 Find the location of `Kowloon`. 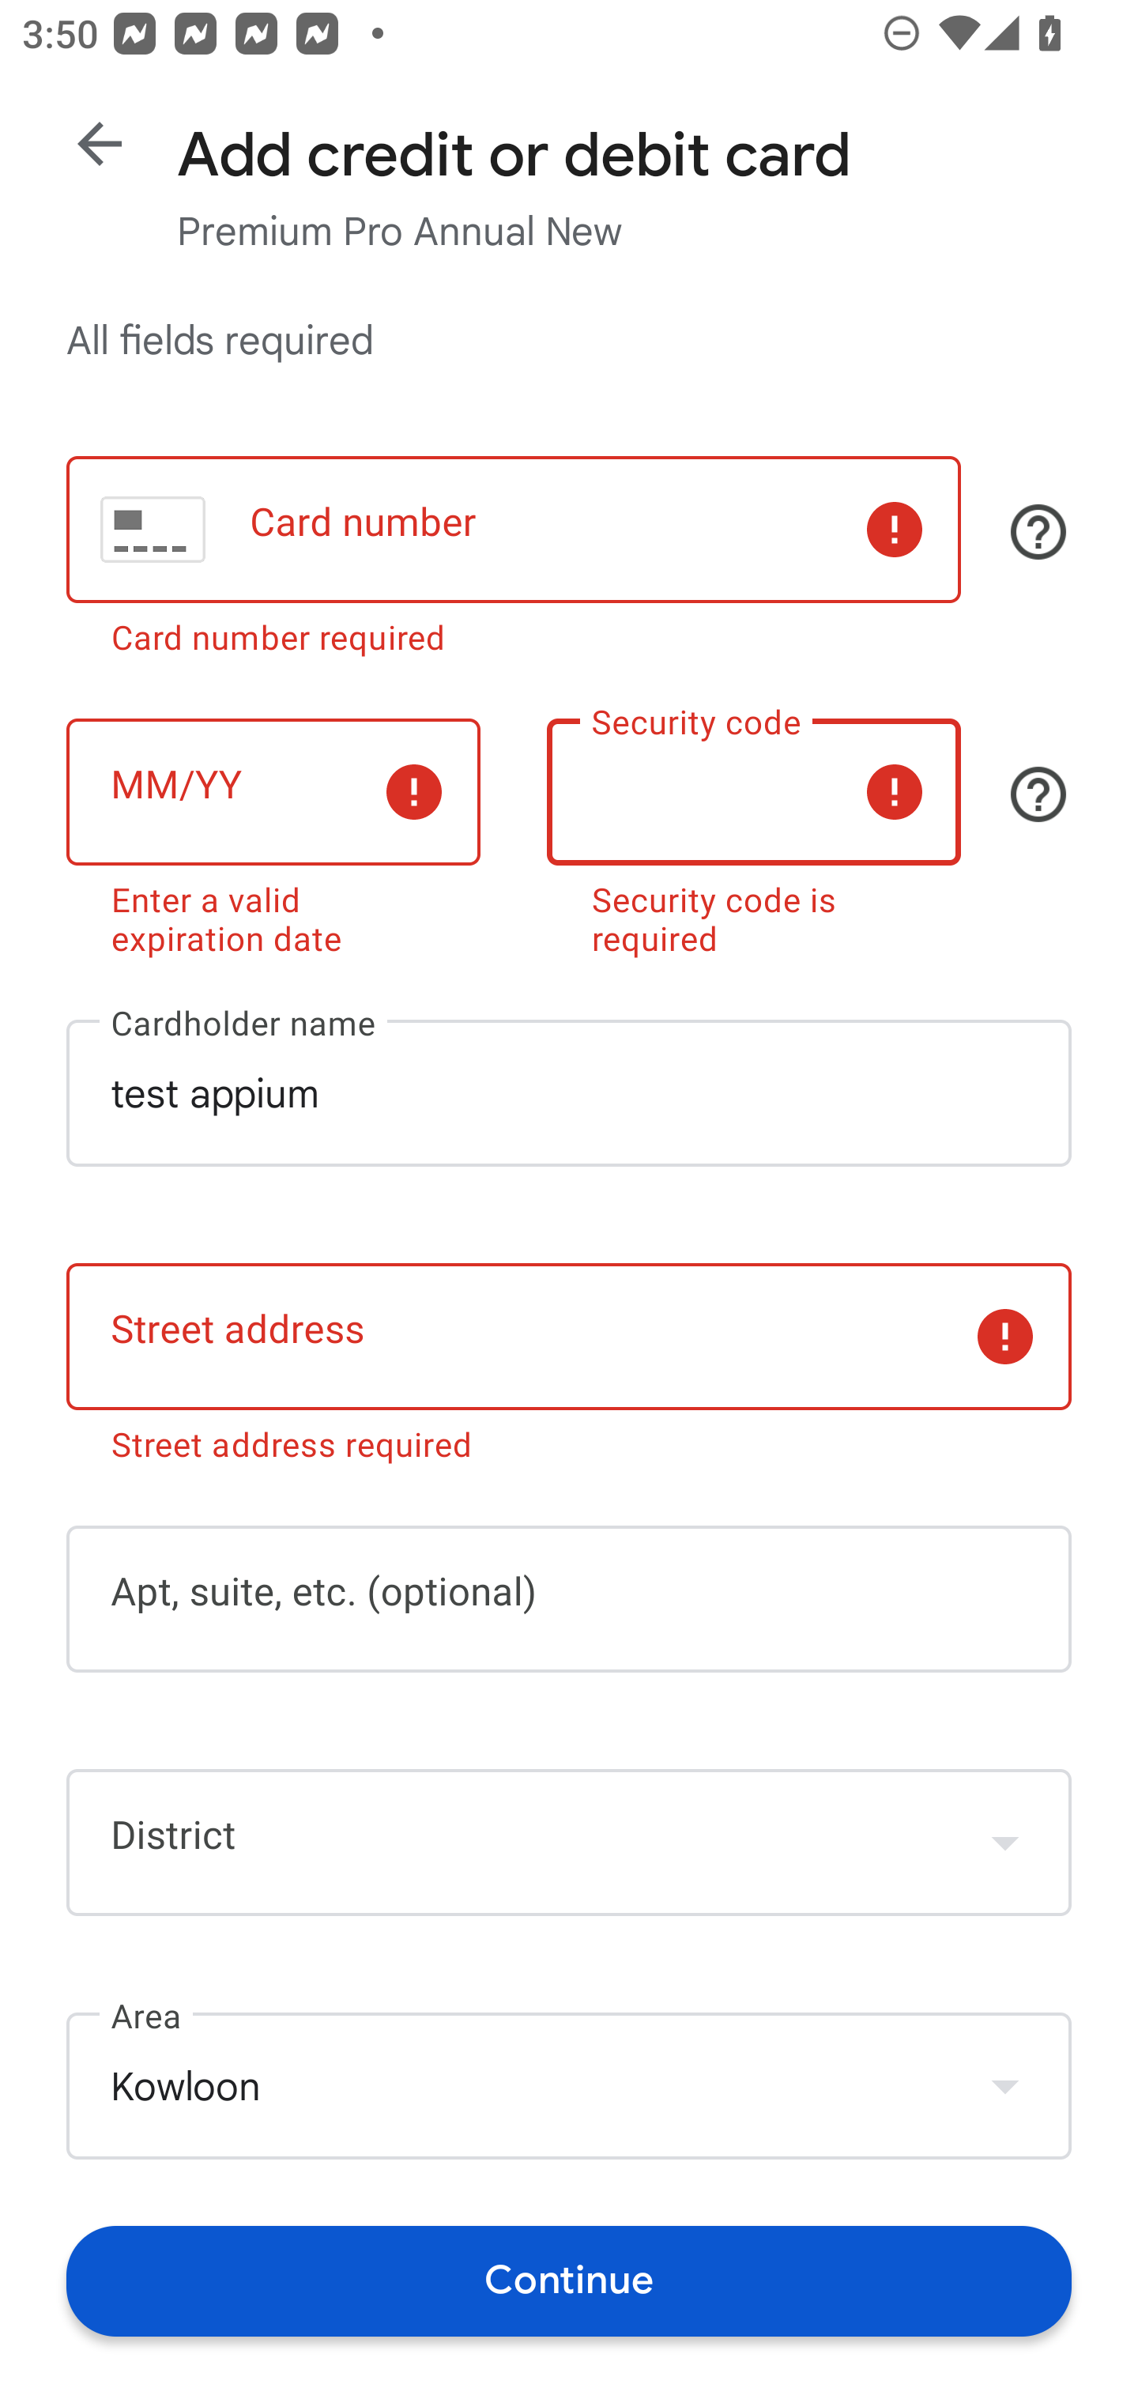

Kowloon is located at coordinates (569, 2087).